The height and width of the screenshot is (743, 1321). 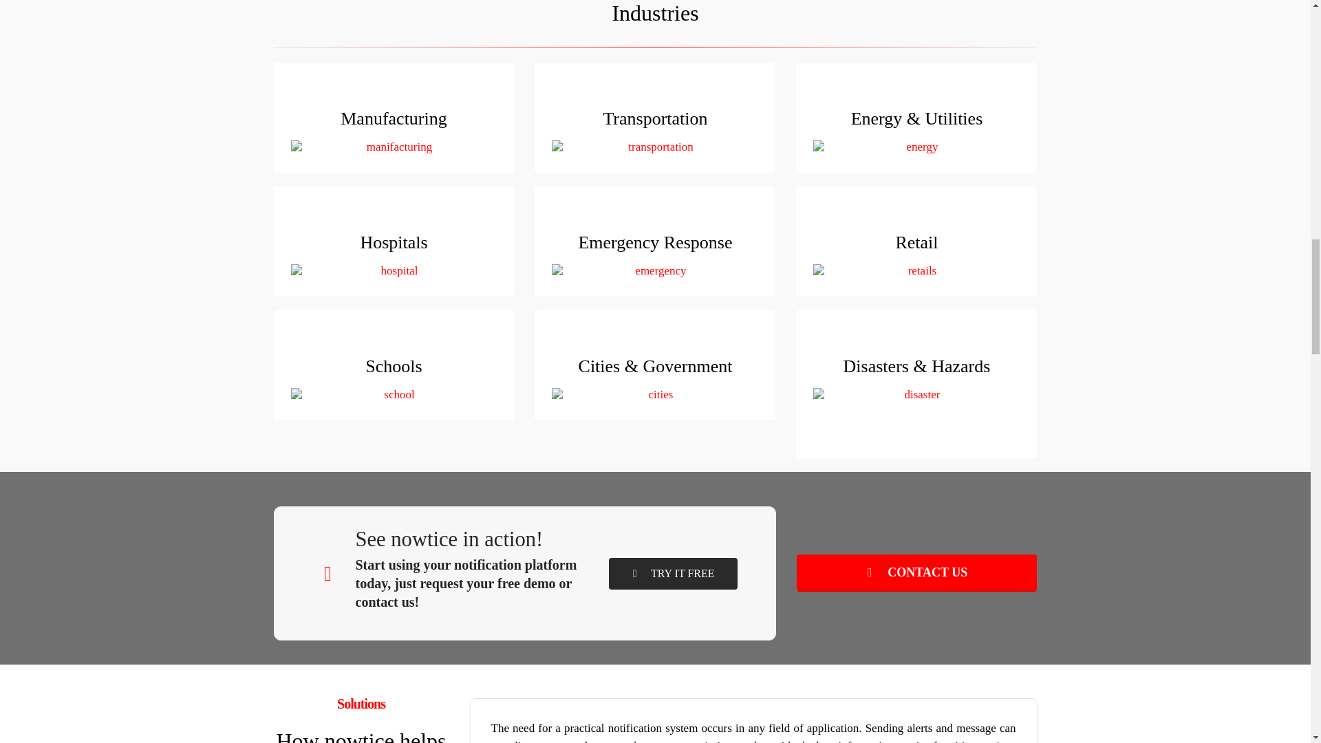 What do you see at coordinates (655, 241) in the screenshot?
I see `Emergency Response` at bounding box center [655, 241].